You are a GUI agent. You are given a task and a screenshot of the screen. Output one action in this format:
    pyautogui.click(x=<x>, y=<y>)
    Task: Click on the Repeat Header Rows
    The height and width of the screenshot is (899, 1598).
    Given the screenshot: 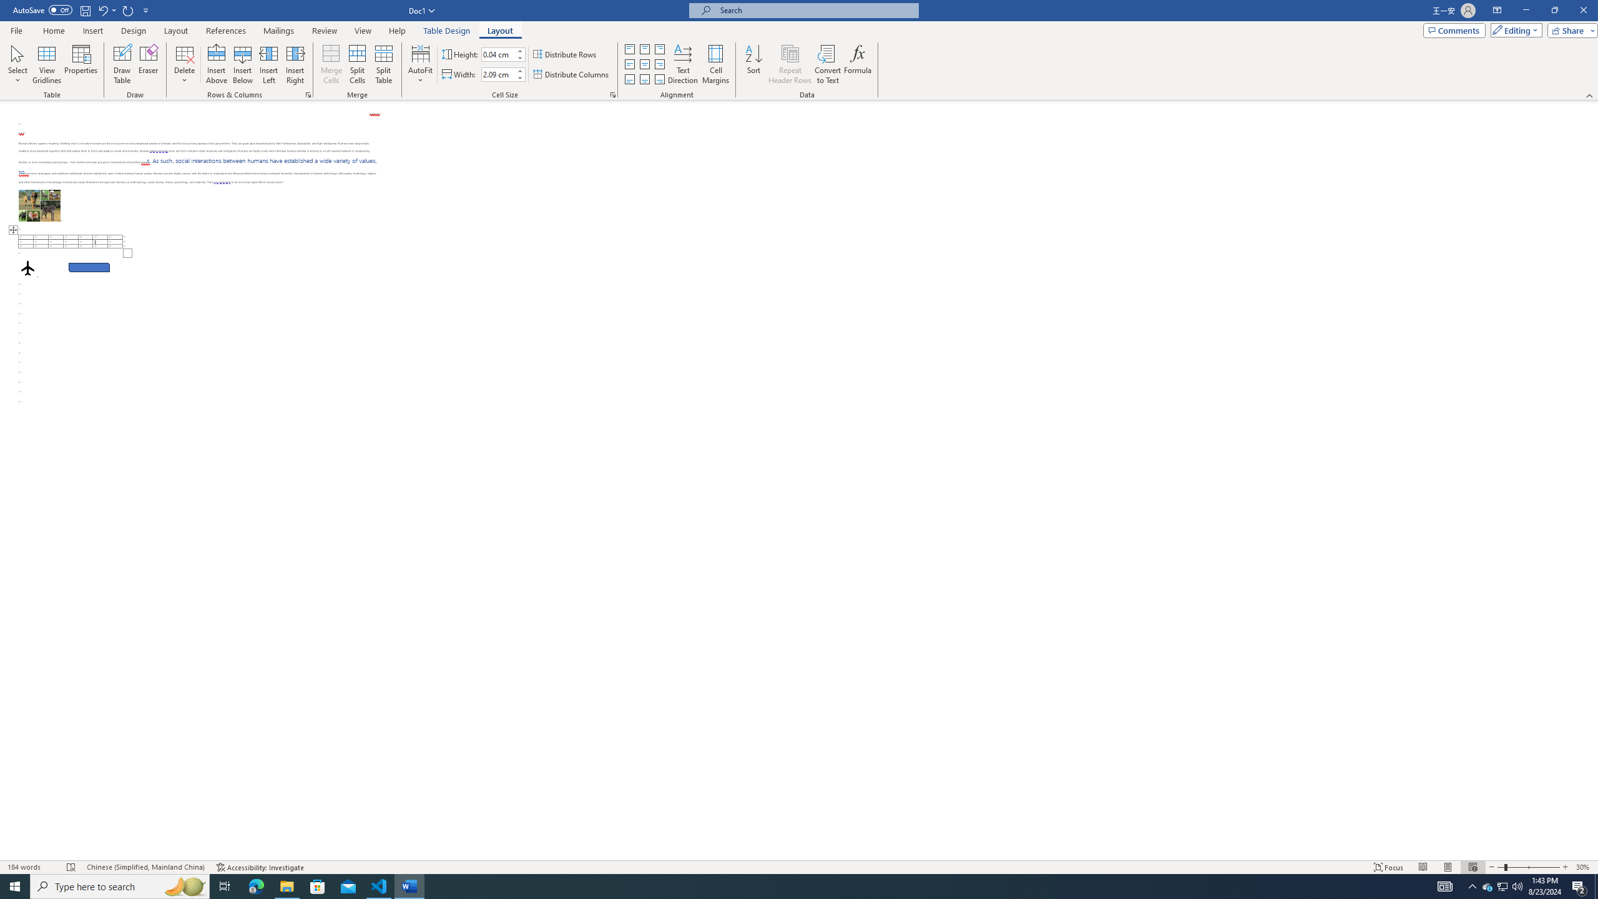 What is the action you would take?
    pyautogui.click(x=790, y=64)
    